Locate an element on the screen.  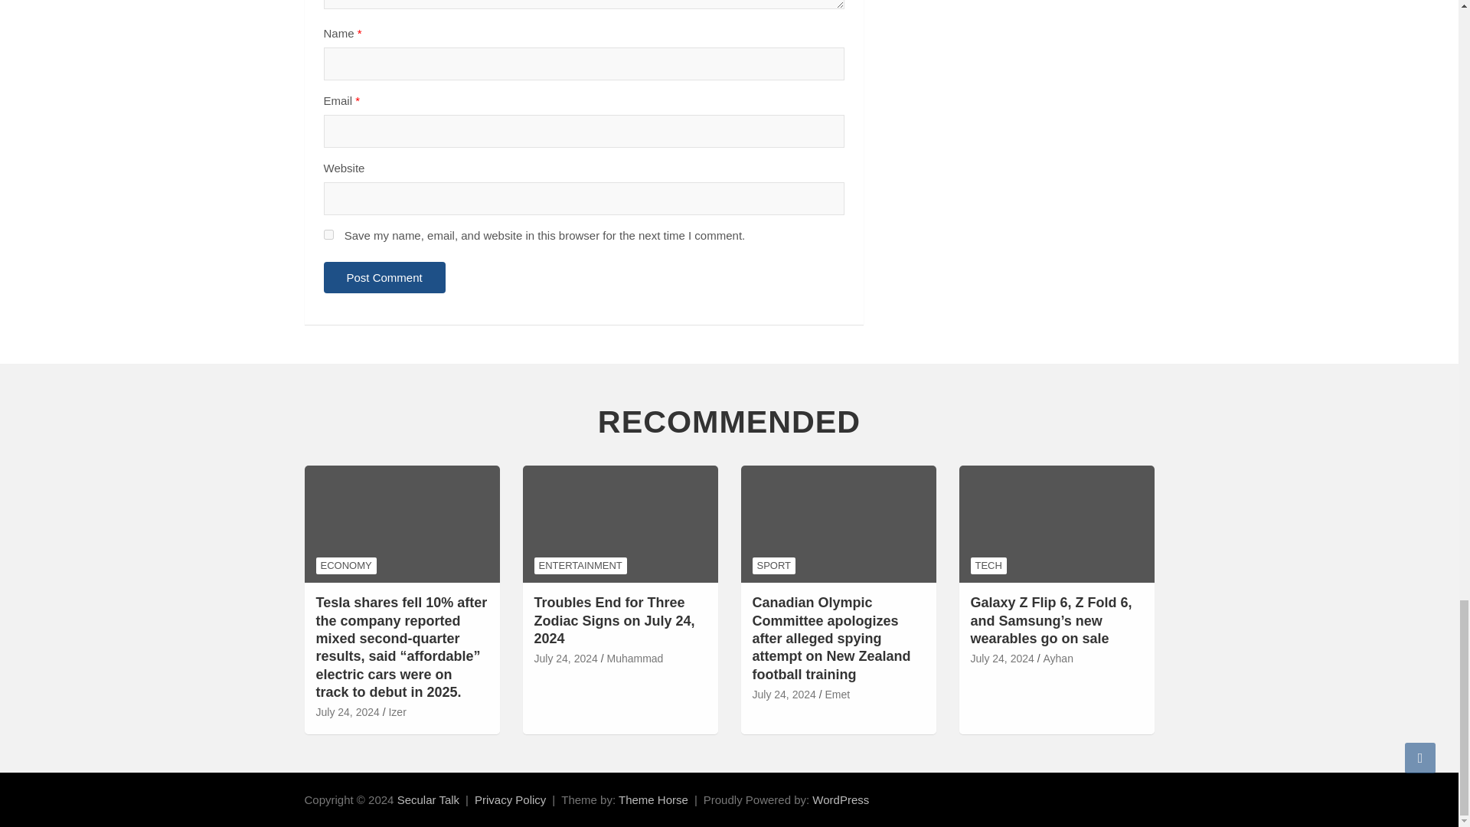
Secular Talk is located at coordinates (427, 799).